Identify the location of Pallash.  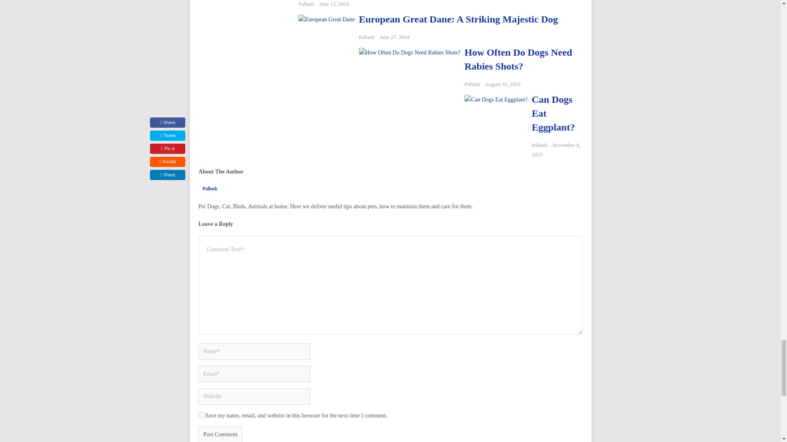
(366, 37).